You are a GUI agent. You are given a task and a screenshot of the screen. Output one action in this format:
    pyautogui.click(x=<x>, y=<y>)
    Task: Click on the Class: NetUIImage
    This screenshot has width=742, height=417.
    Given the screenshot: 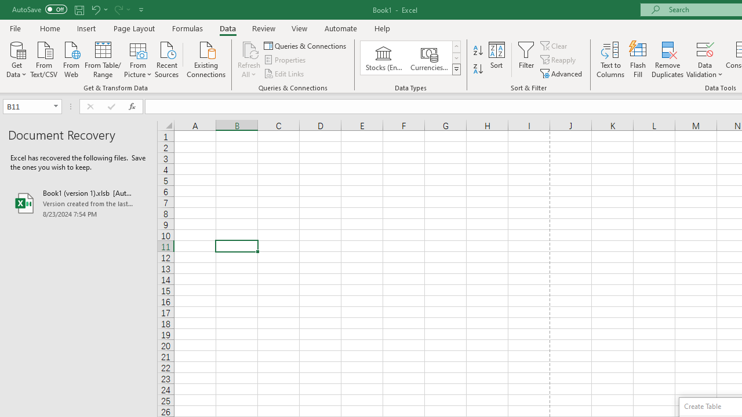 What is the action you would take?
    pyautogui.click(x=457, y=69)
    